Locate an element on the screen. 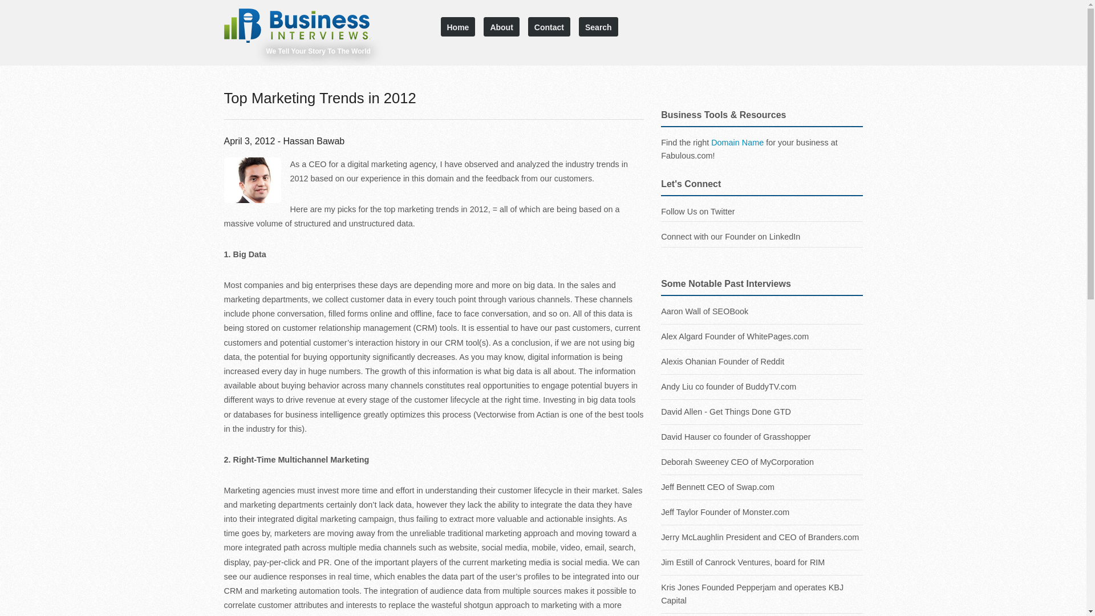  Follow Us on Twitter is located at coordinates (698, 211).